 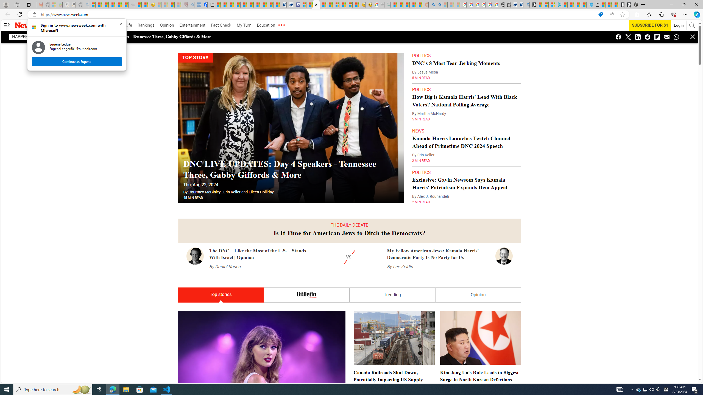 I want to click on Class: icon-linkedin, so click(x=638, y=37).